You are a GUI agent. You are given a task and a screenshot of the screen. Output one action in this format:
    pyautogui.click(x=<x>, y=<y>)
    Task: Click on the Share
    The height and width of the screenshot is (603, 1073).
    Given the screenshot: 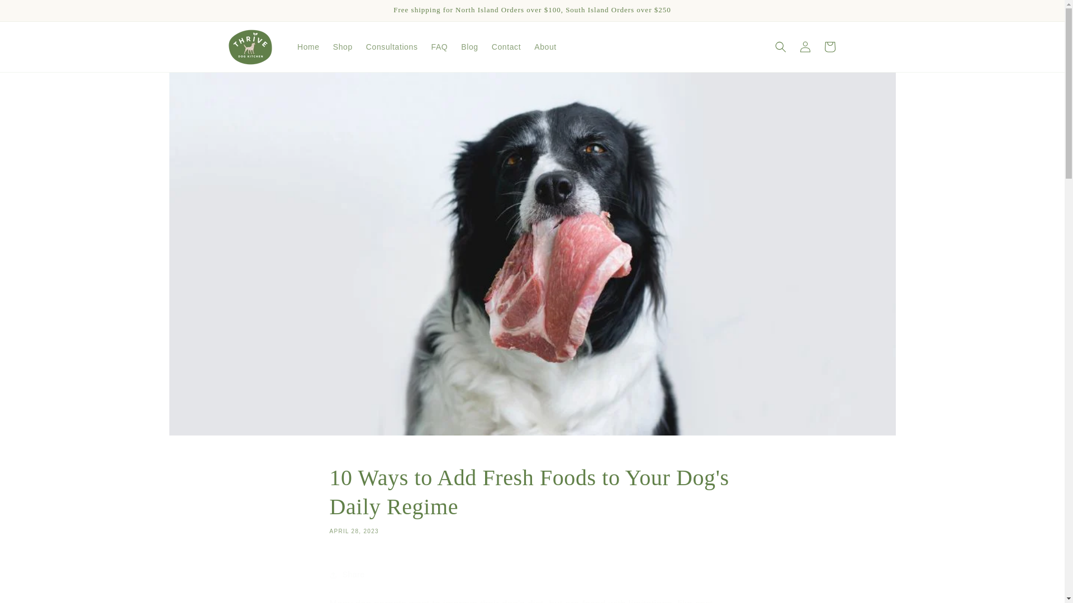 What is the action you would take?
    pyautogui.click(x=532, y=575)
    